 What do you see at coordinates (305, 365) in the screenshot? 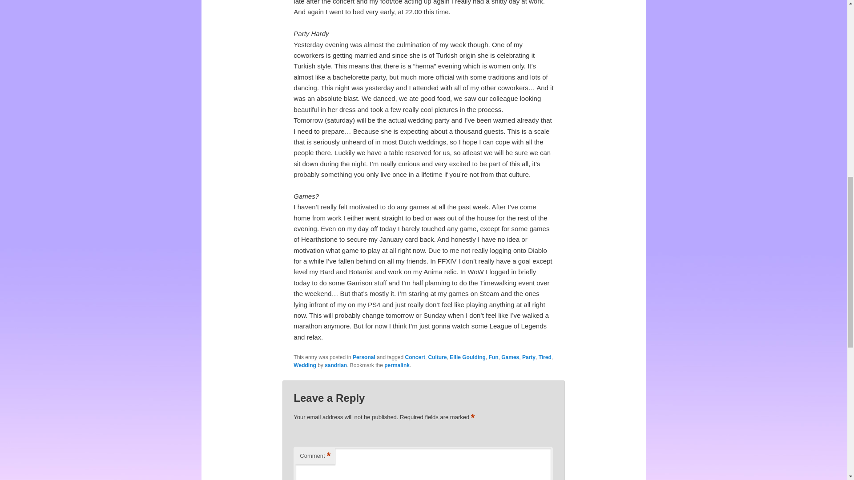
I see `Wedding` at bounding box center [305, 365].